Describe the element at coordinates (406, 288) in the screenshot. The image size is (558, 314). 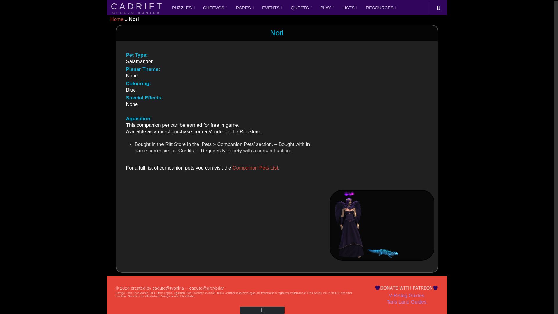
I see `Support Cadrift on Patreon` at that location.